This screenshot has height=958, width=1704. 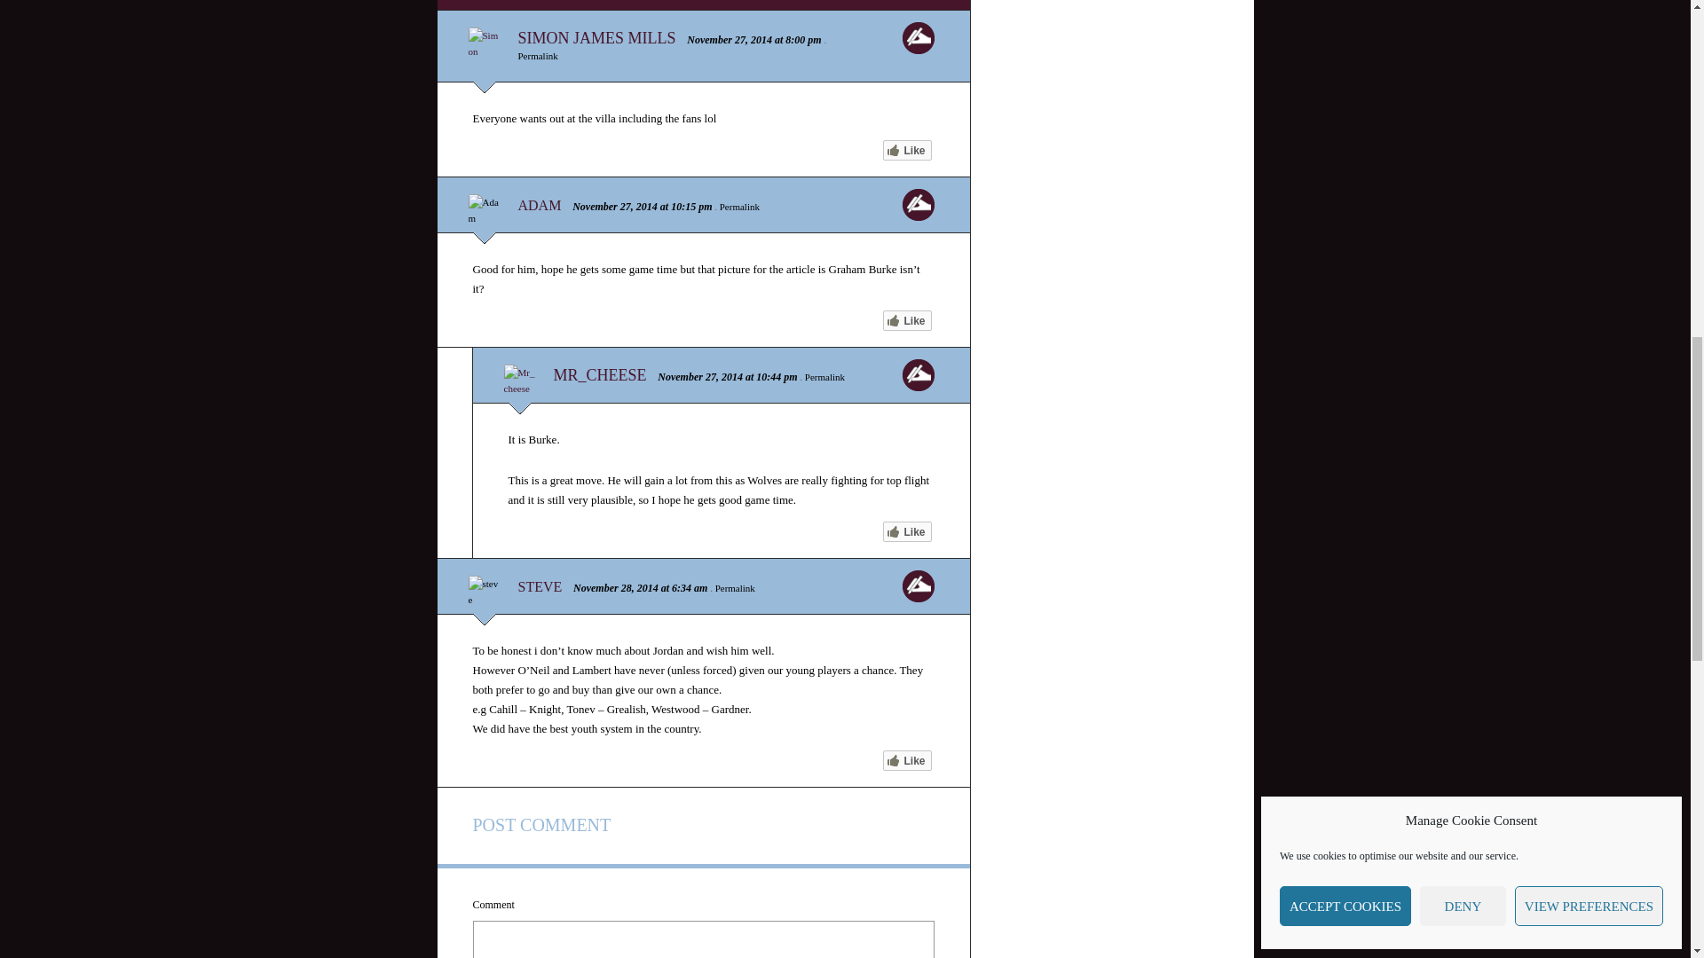 What do you see at coordinates (918, 204) in the screenshot?
I see `Reply` at bounding box center [918, 204].